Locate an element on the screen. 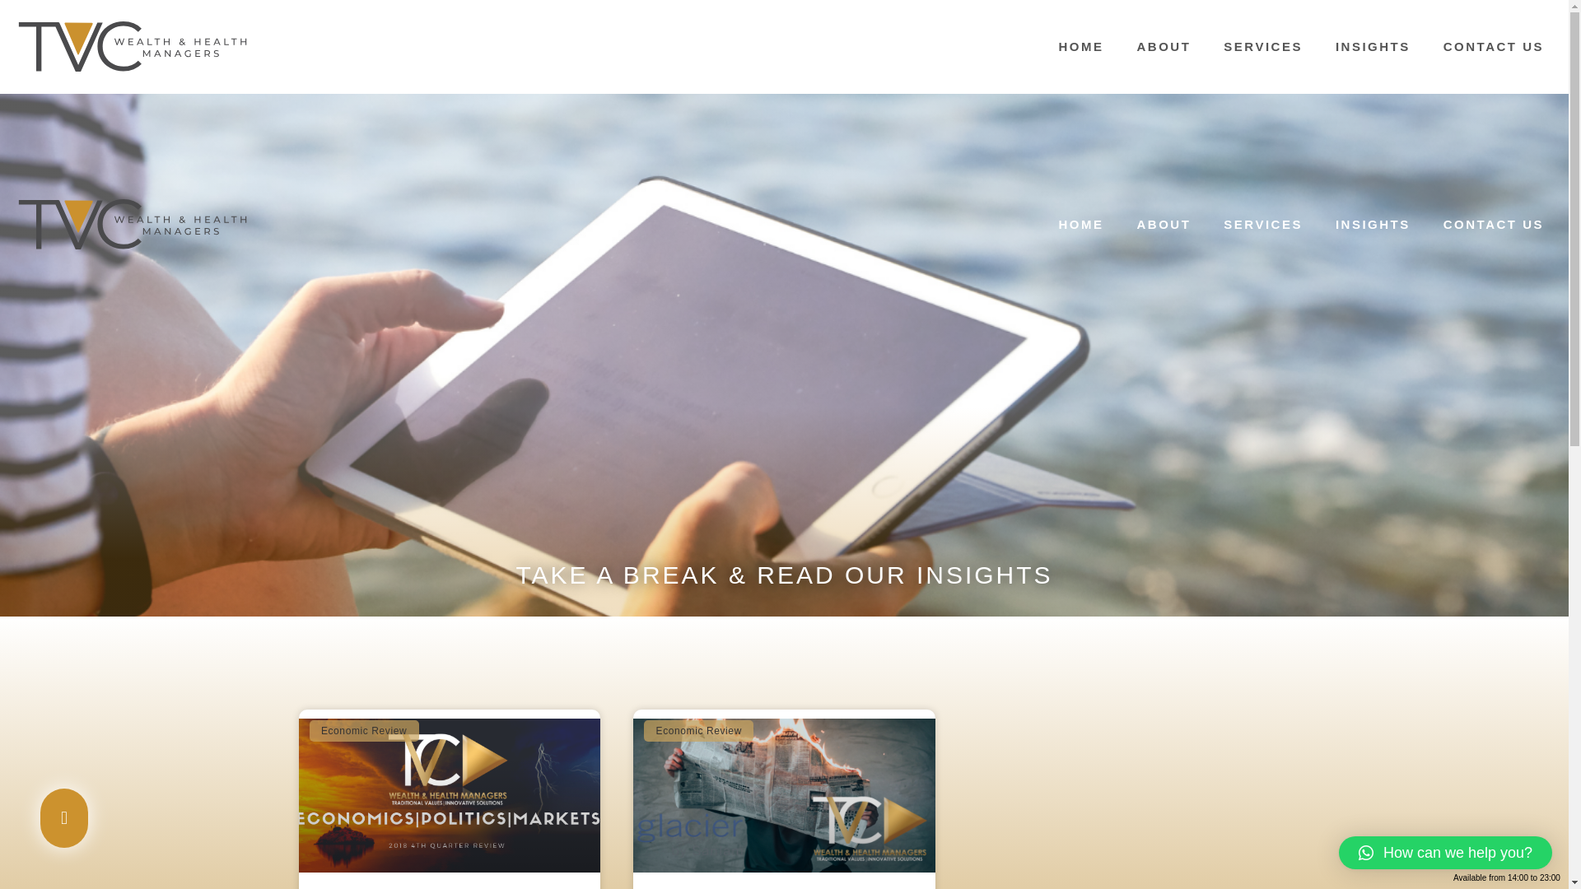 The image size is (1581, 889). HOME is located at coordinates (1081, 46).